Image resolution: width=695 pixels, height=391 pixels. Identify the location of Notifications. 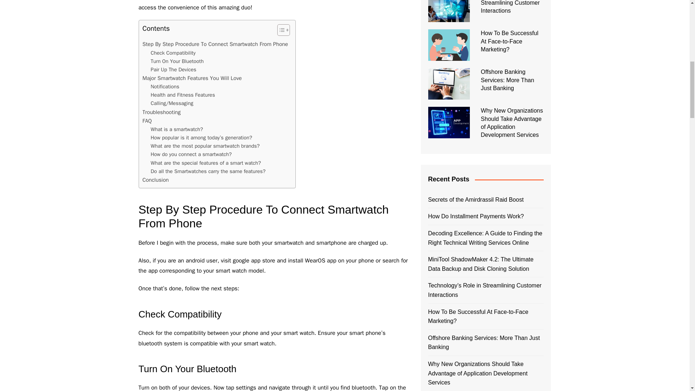
(165, 86).